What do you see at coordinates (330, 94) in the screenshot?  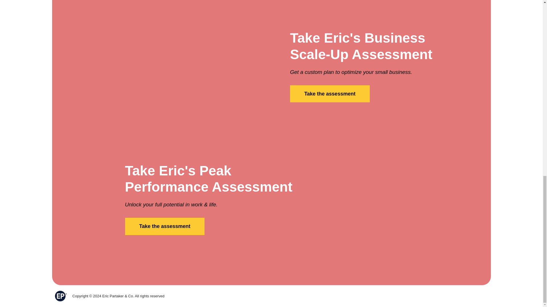 I see `Take the assessment` at bounding box center [330, 94].